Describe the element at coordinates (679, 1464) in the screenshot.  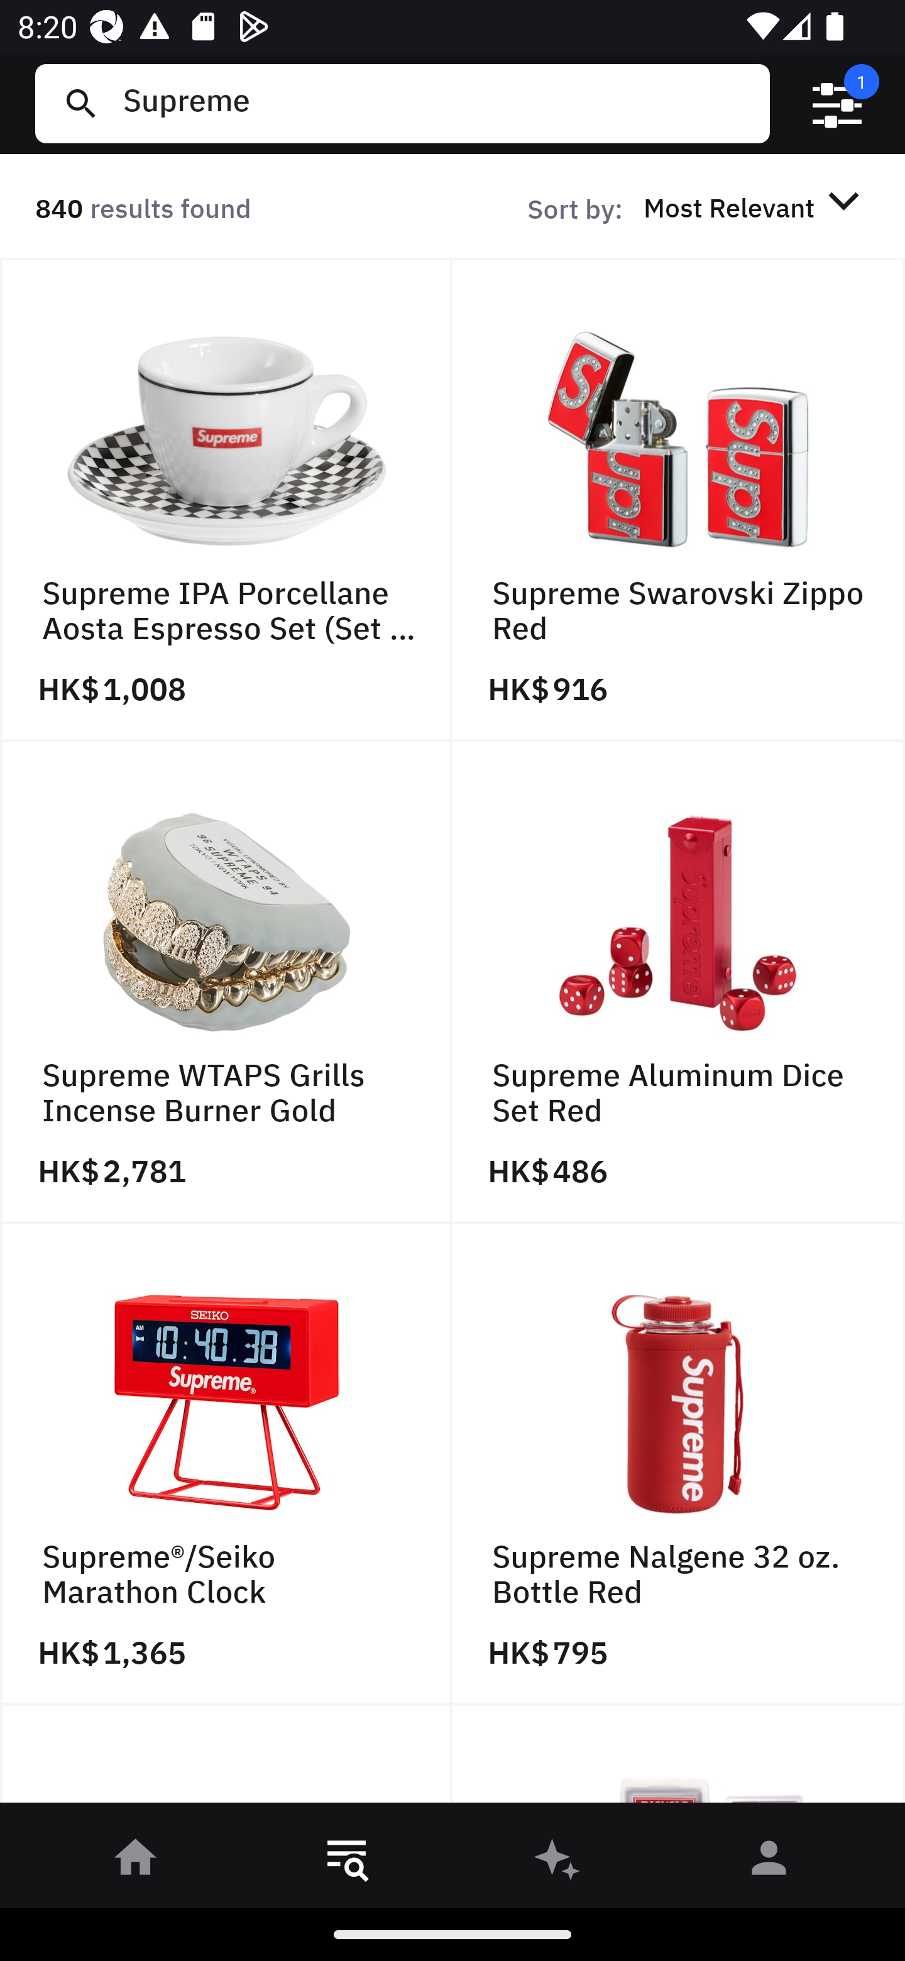
I see `Supreme Nalgene 32 oz. Bottle Red HK$ 795` at that location.